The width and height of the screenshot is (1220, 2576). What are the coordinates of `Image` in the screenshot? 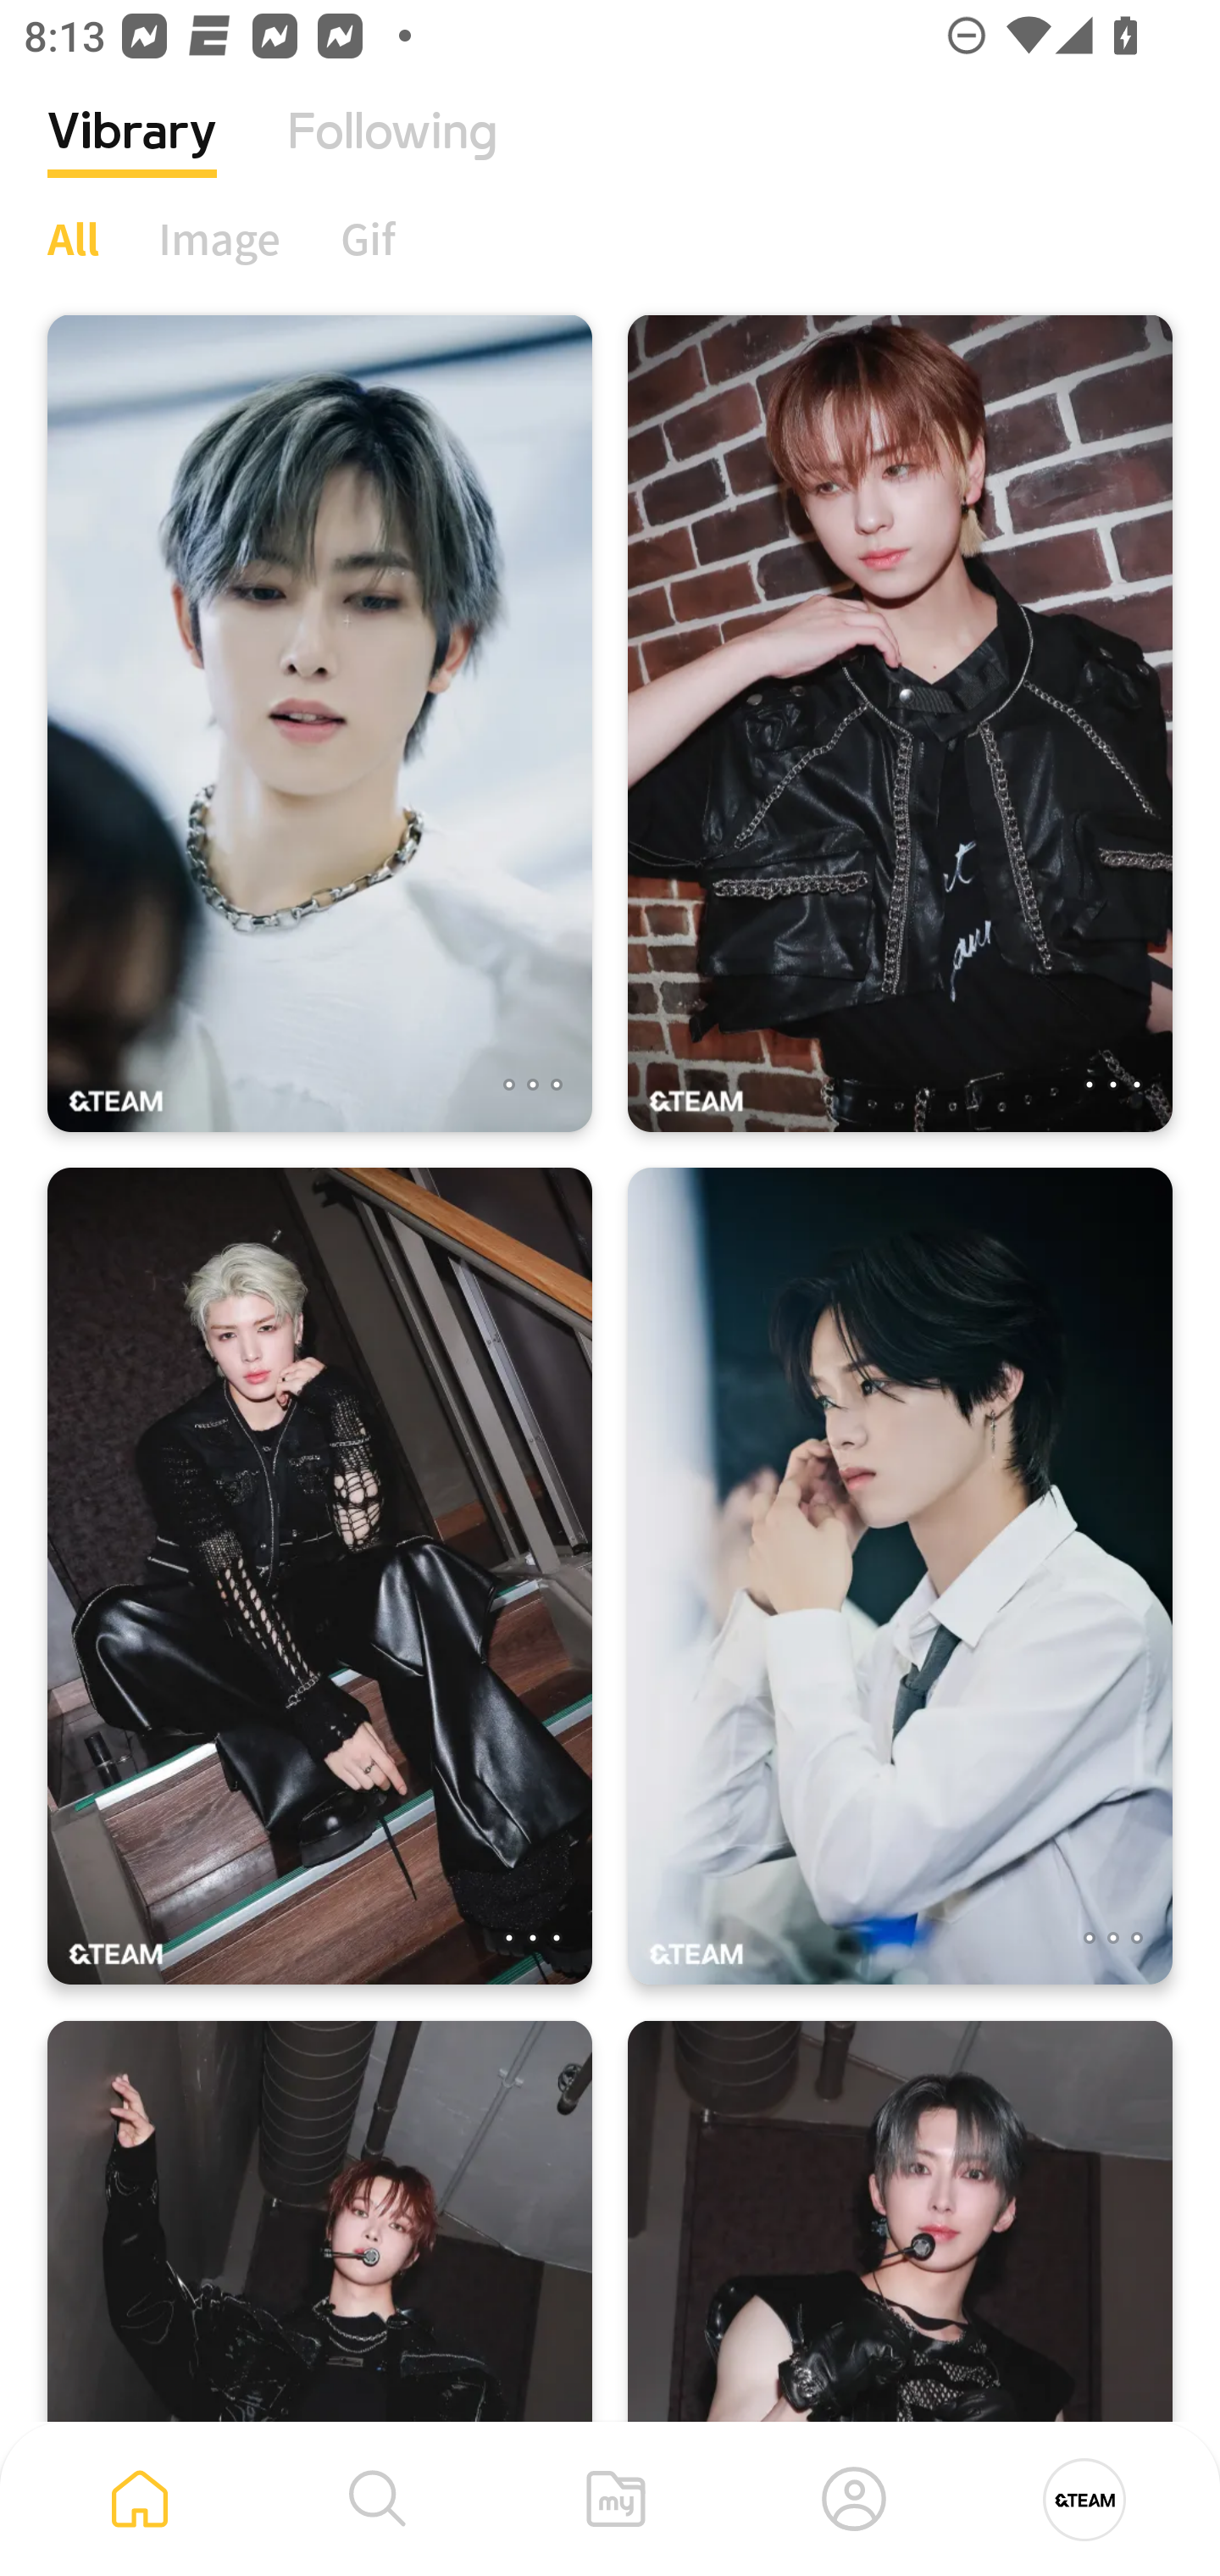 It's located at (220, 238).